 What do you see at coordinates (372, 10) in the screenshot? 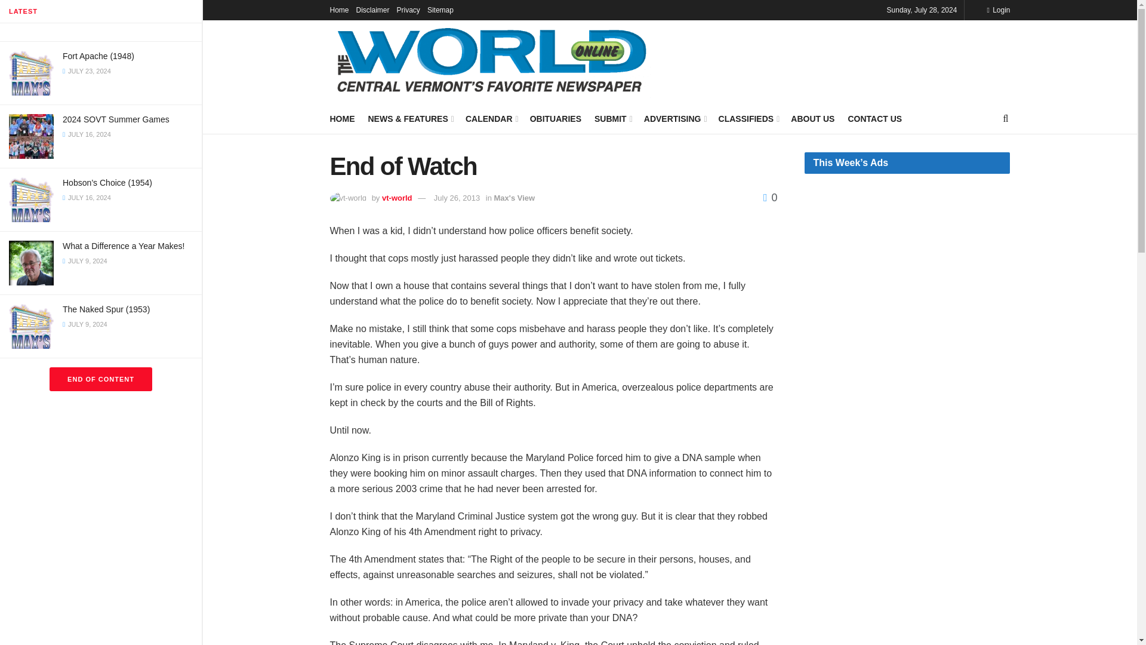
I see `Disclaimer` at bounding box center [372, 10].